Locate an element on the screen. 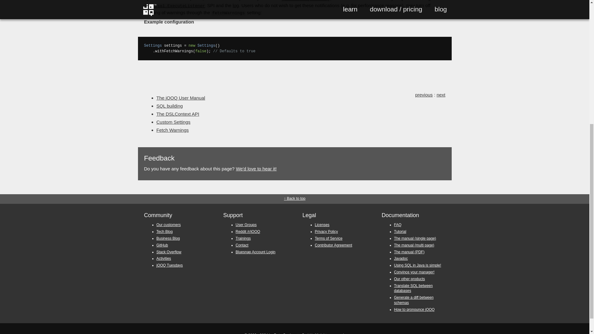 The image size is (594, 334). External API reference: java.sql.ExecuteListener is located at coordinates (175, 5).